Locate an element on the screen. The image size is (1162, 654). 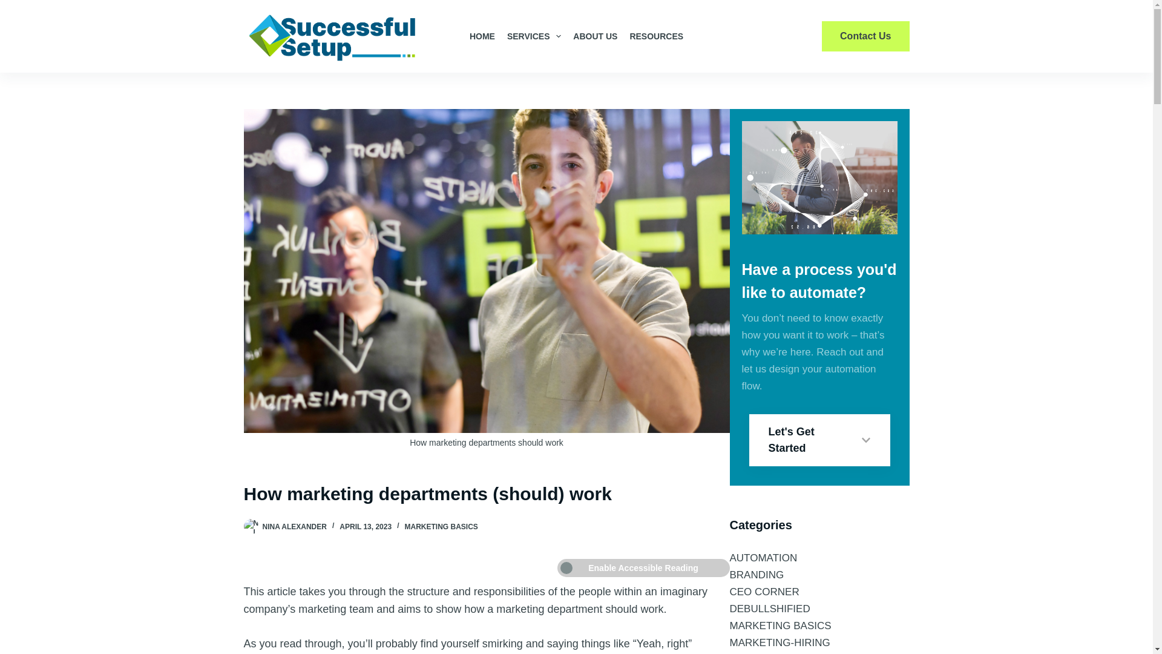
Skip to content is located at coordinates (12, 6).